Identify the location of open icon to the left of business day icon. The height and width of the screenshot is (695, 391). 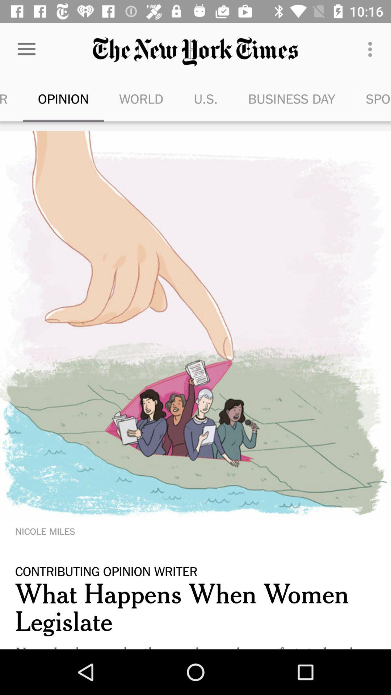
(206, 98).